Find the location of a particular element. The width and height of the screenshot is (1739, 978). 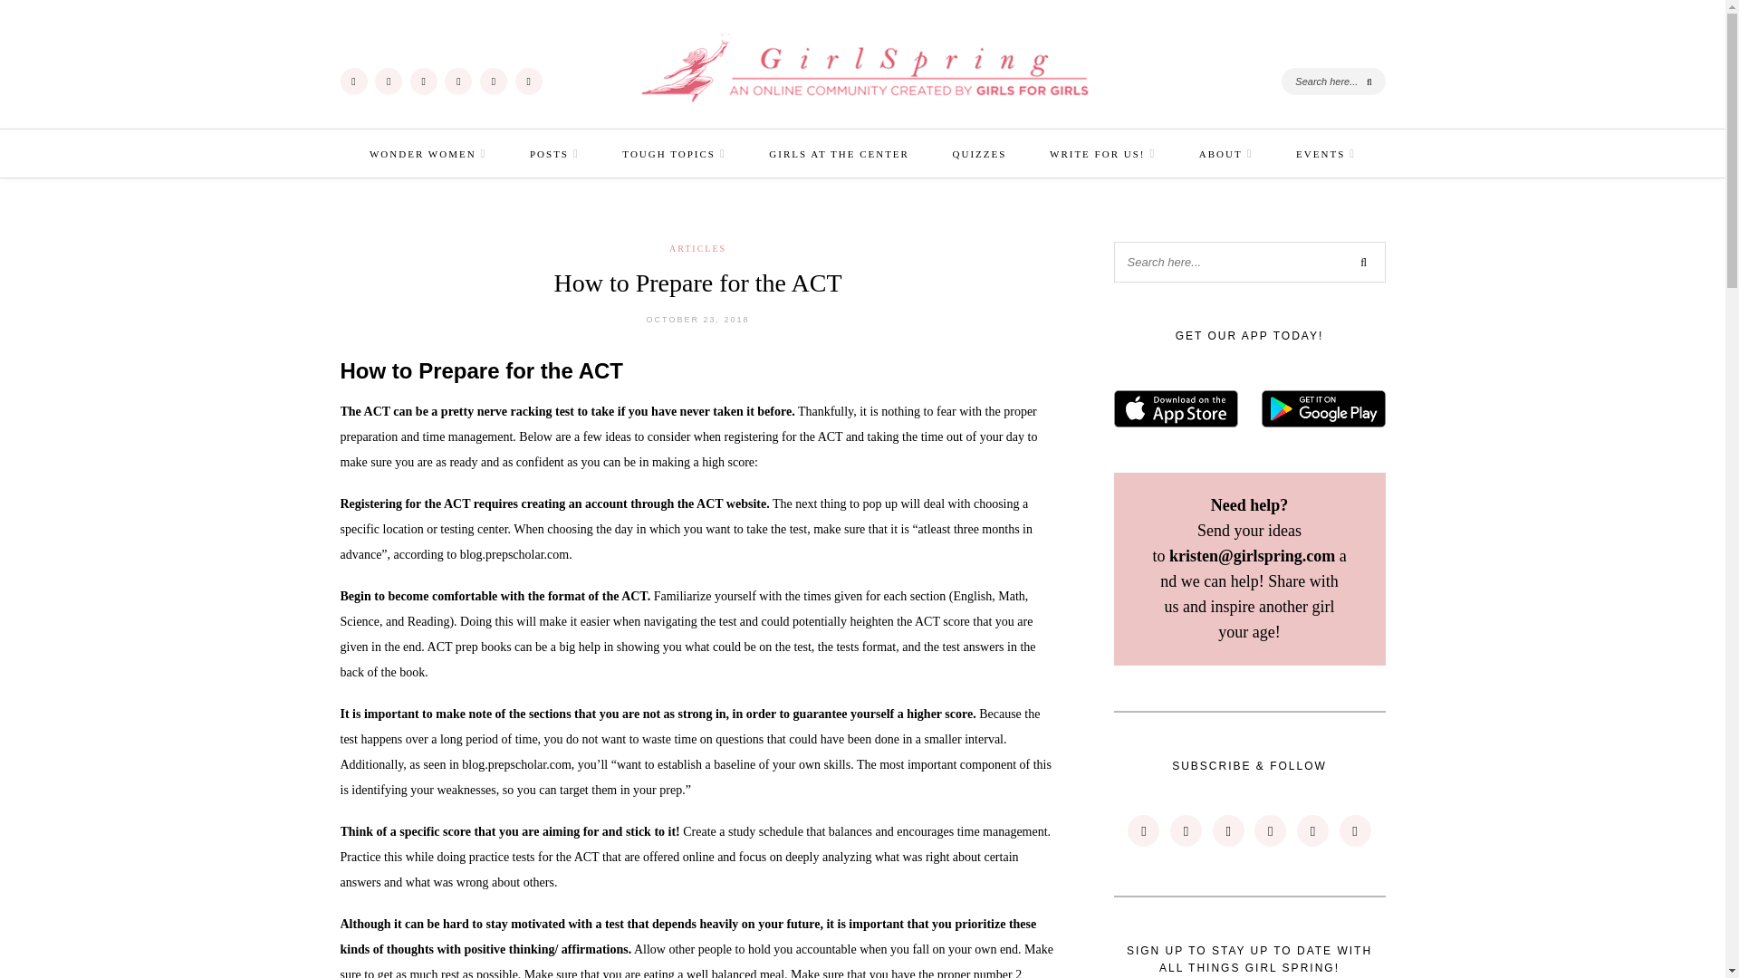

WONDER WOMEN is located at coordinates (428, 153).